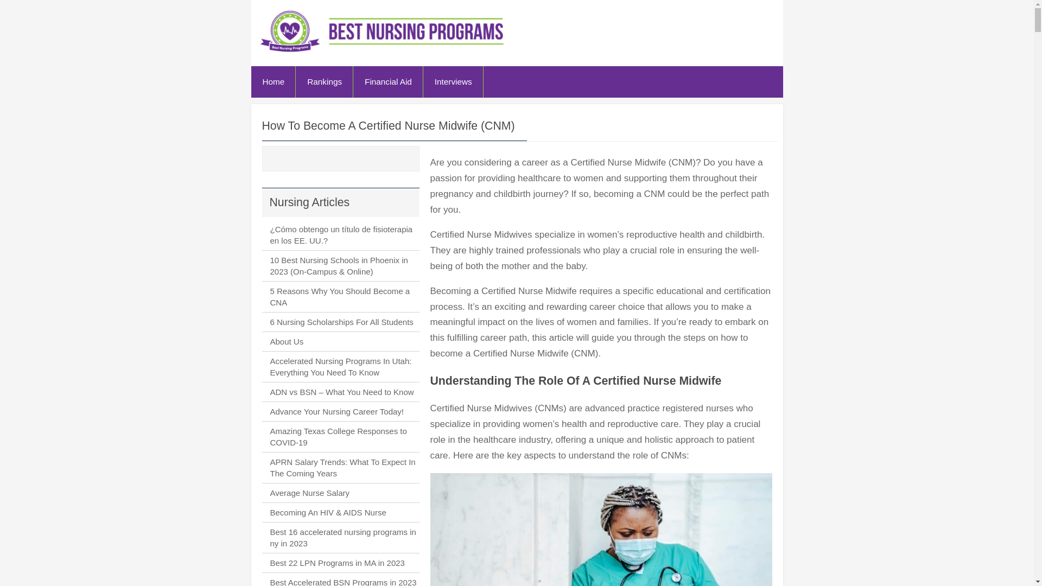 This screenshot has width=1042, height=586. I want to click on Financial Aid, so click(387, 81).